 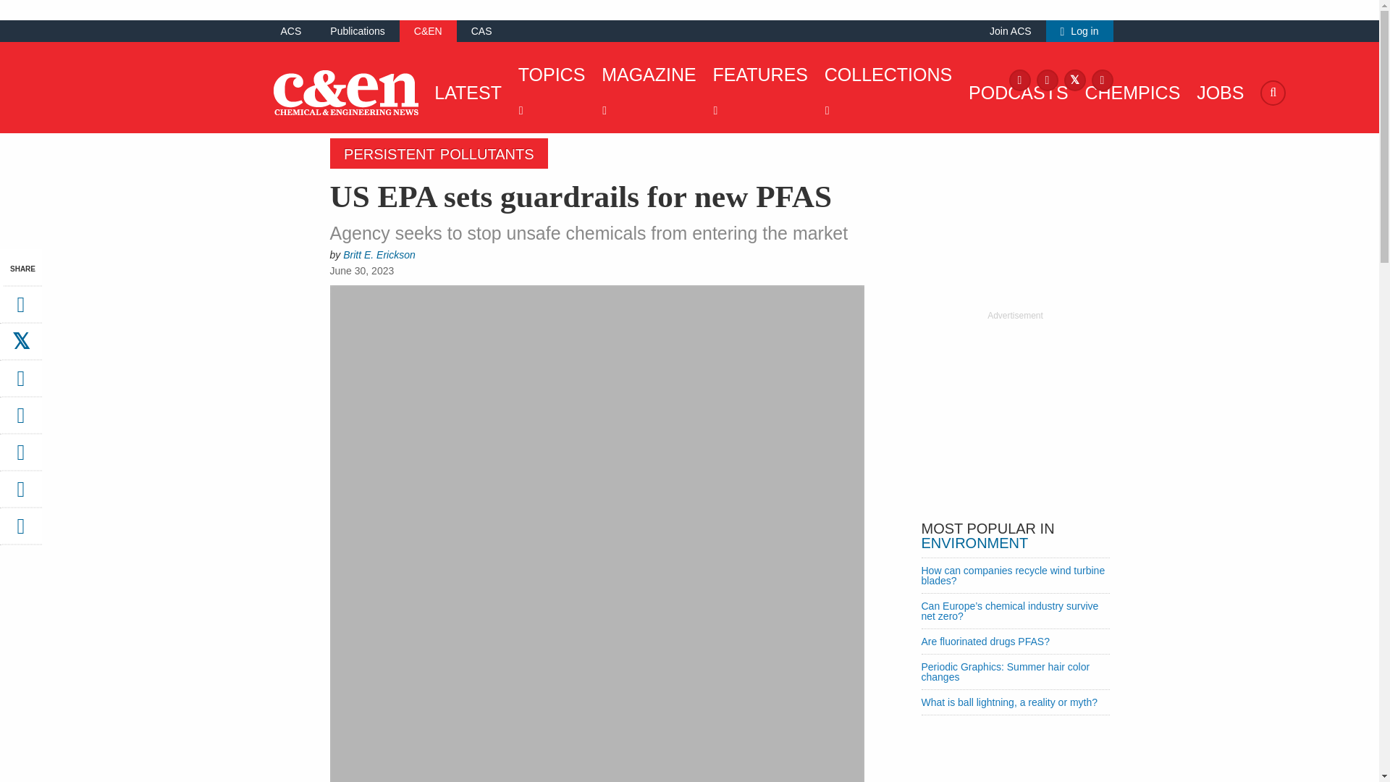 I want to click on Publications, so click(x=358, y=30).